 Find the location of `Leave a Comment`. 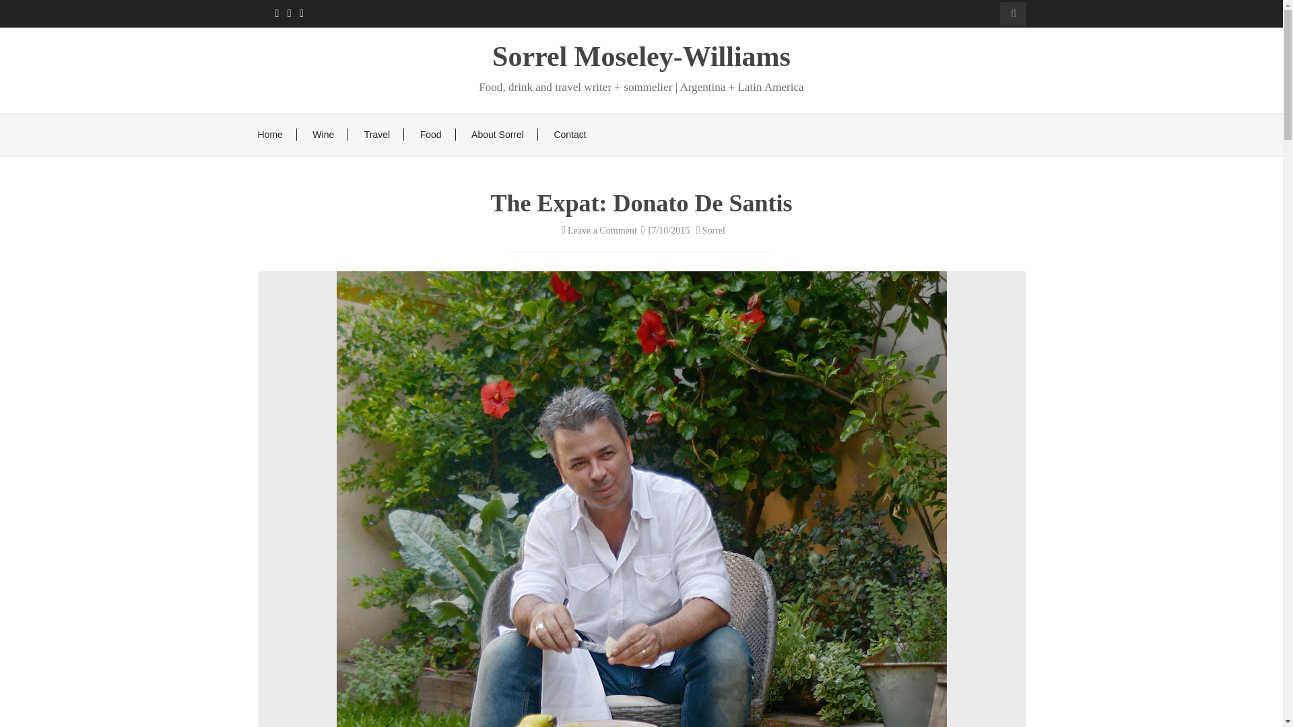

Leave a Comment is located at coordinates (597, 230).